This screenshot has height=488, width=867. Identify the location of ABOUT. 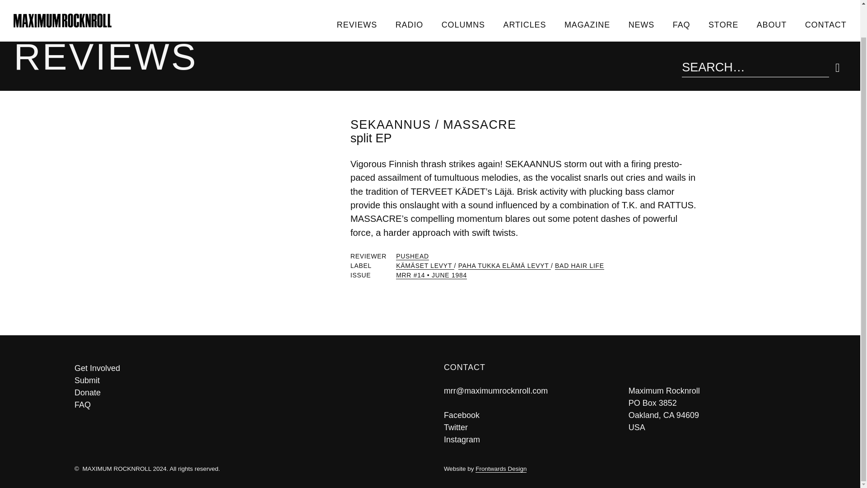
(771, 0).